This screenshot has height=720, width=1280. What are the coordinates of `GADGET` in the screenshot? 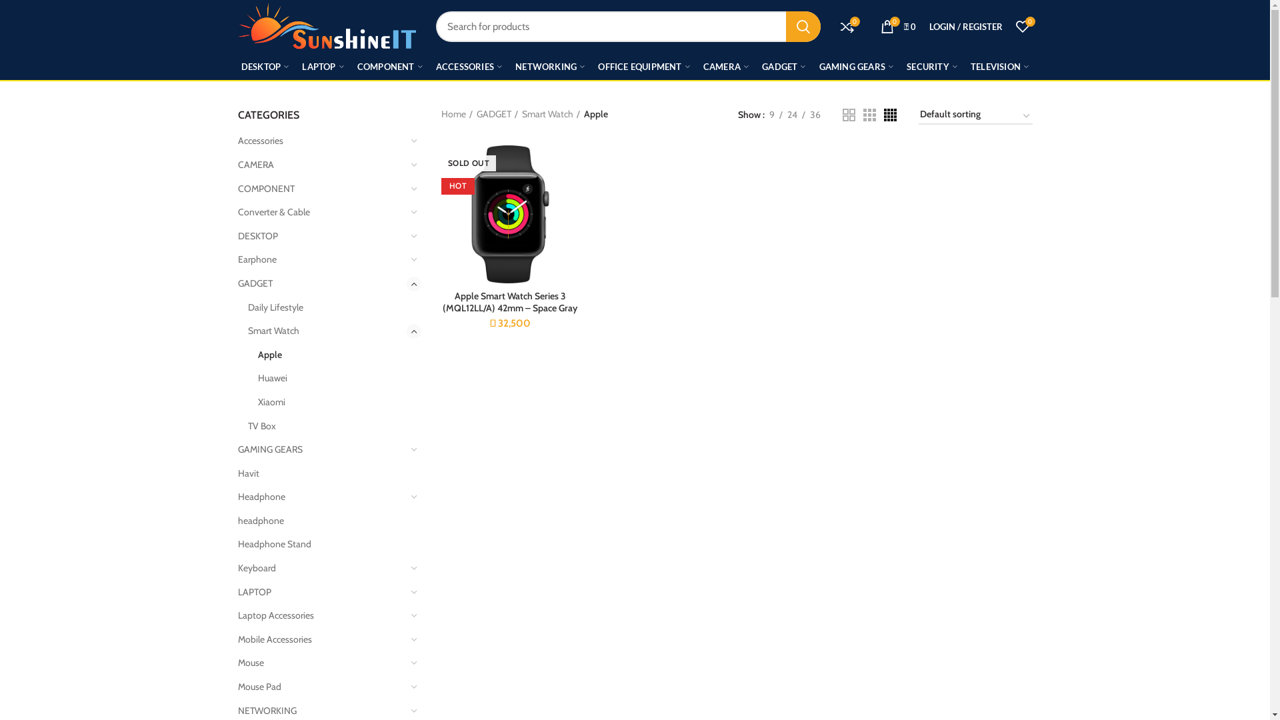 It's located at (784, 67).